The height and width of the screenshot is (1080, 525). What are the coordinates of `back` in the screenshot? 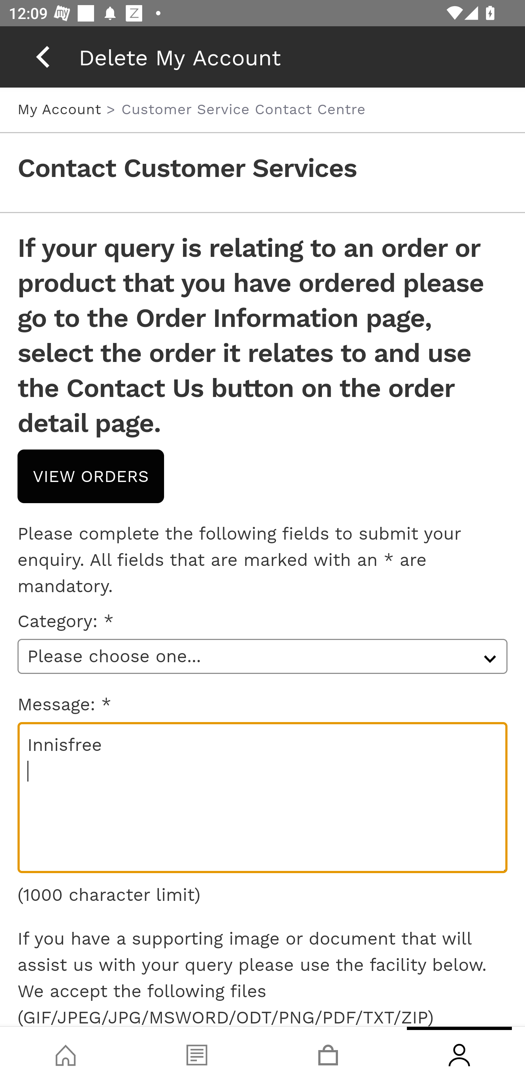 It's located at (43, 57).